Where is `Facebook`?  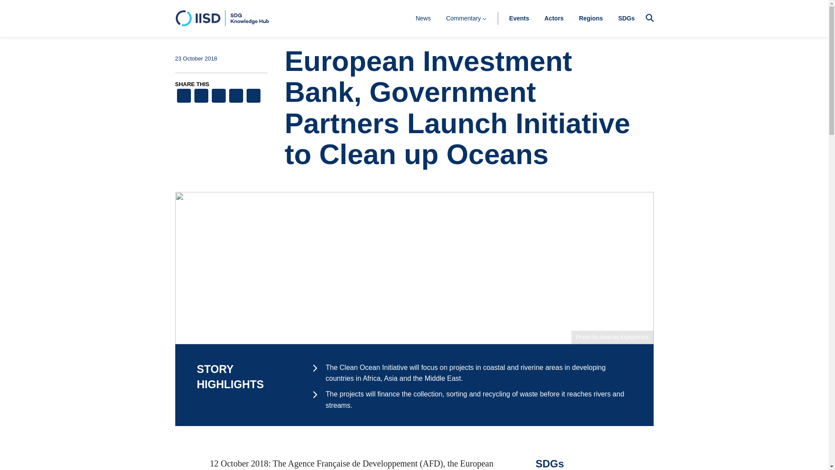 Facebook is located at coordinates (183, 97).